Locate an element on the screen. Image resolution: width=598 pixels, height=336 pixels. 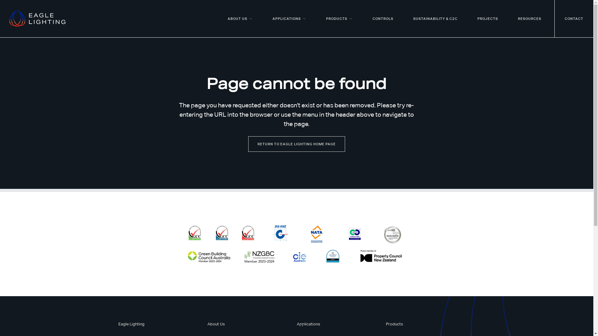
CONTACT is located at coordinates (574, 19).